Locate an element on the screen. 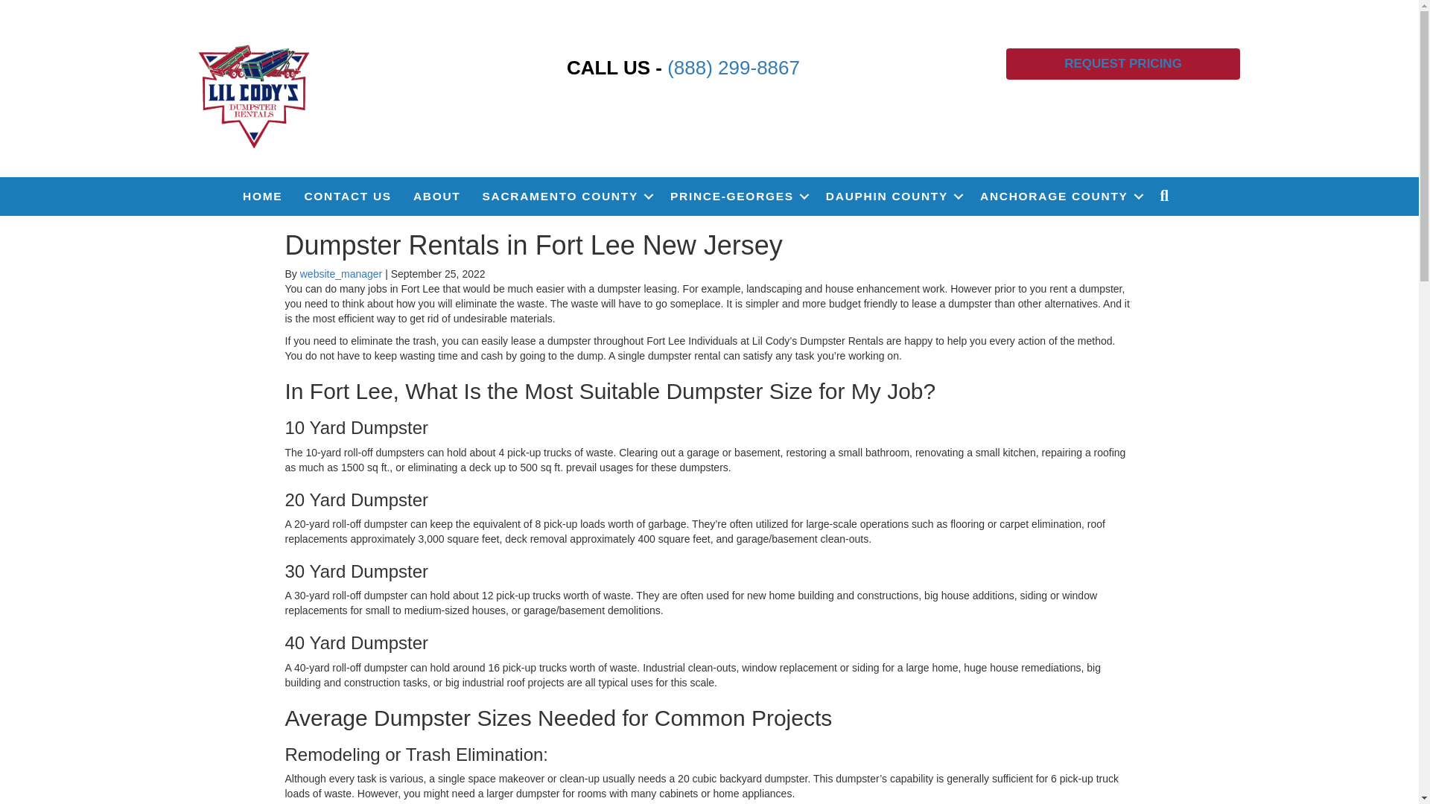  lilcodysdumpsters is located at coordinates (254, 94).